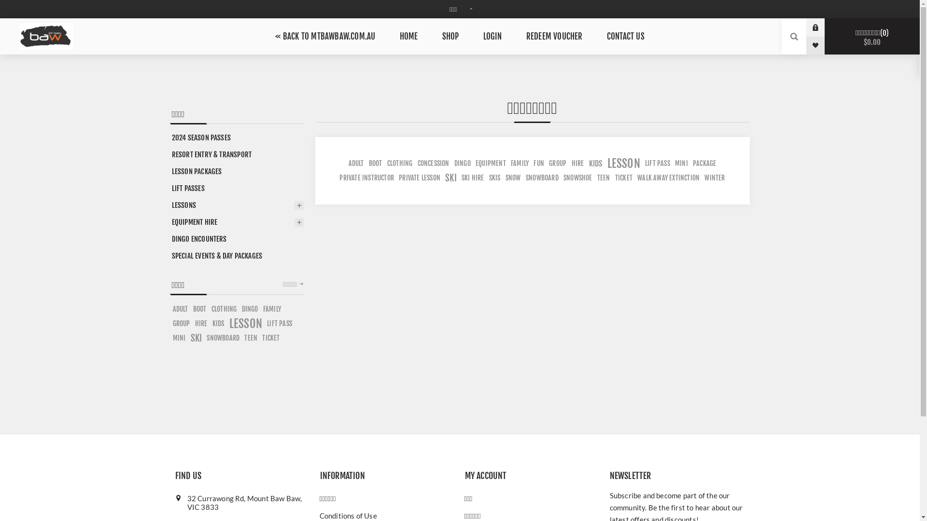 The height and width of the screenshot is (521, 927). Describe the element at coordinates (434, 164) in the screenshot. I see `CONCESSION` at that location.